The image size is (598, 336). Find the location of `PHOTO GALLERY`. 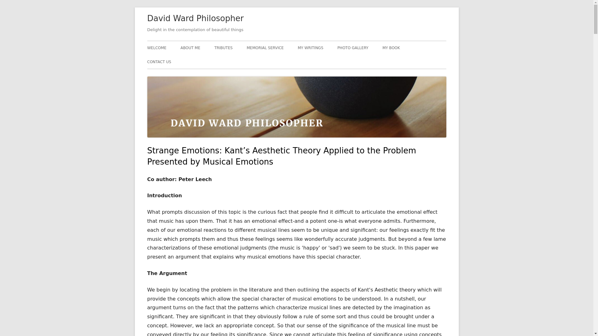

PHOTO GALLERY is located at coordinates (353, 48).